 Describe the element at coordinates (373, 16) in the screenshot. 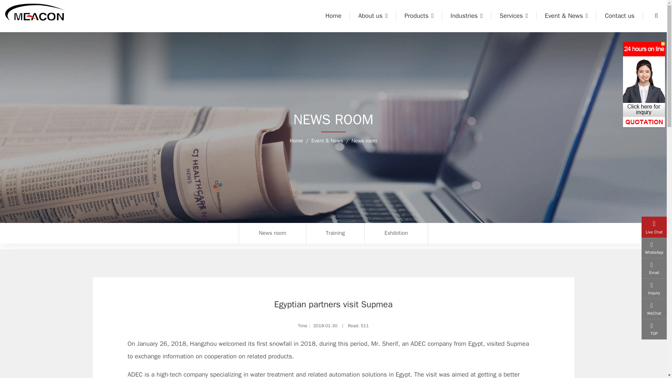

I see `About us` at that location.